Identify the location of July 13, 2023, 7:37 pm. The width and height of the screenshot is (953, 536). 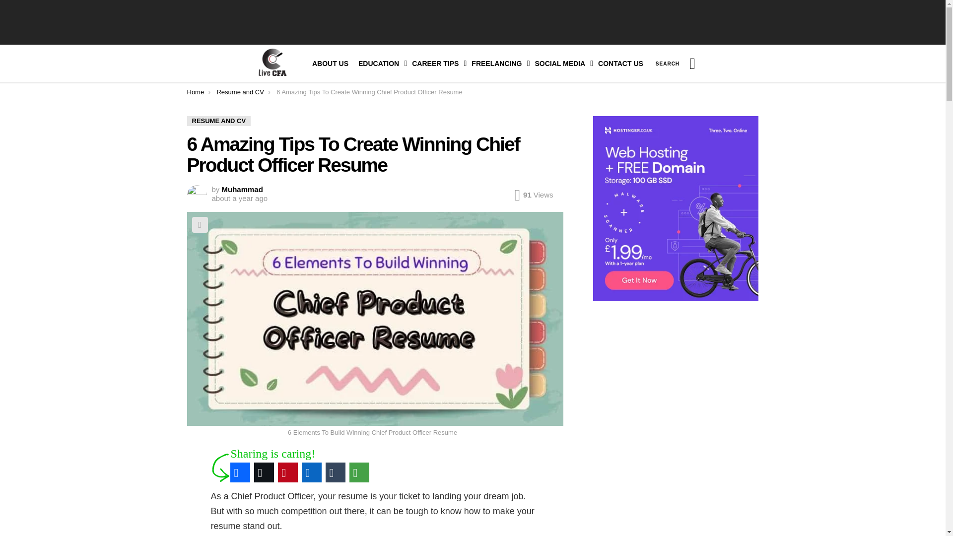
(239, 199).